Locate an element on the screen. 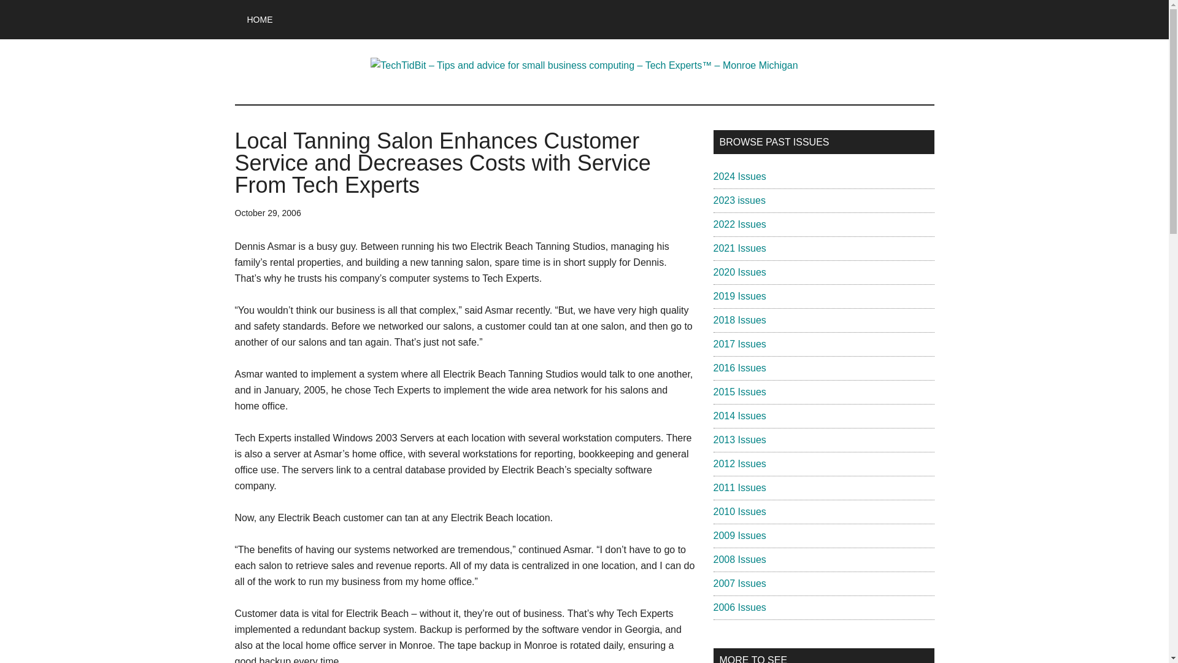 This screenshot has height=663, width=1178. 2023 issues is located at coordinates (739, 200).